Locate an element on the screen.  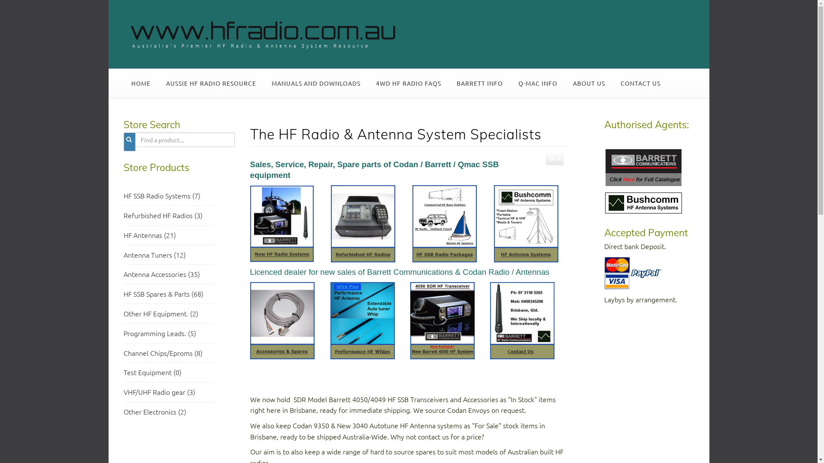
ABOUT US is located at coordinates (589, 83).